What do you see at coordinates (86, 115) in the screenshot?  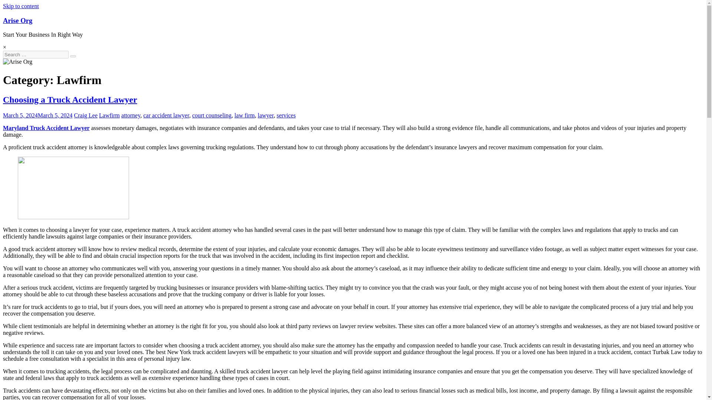 I see `Craig Lee` at bounding box center [86, 115].